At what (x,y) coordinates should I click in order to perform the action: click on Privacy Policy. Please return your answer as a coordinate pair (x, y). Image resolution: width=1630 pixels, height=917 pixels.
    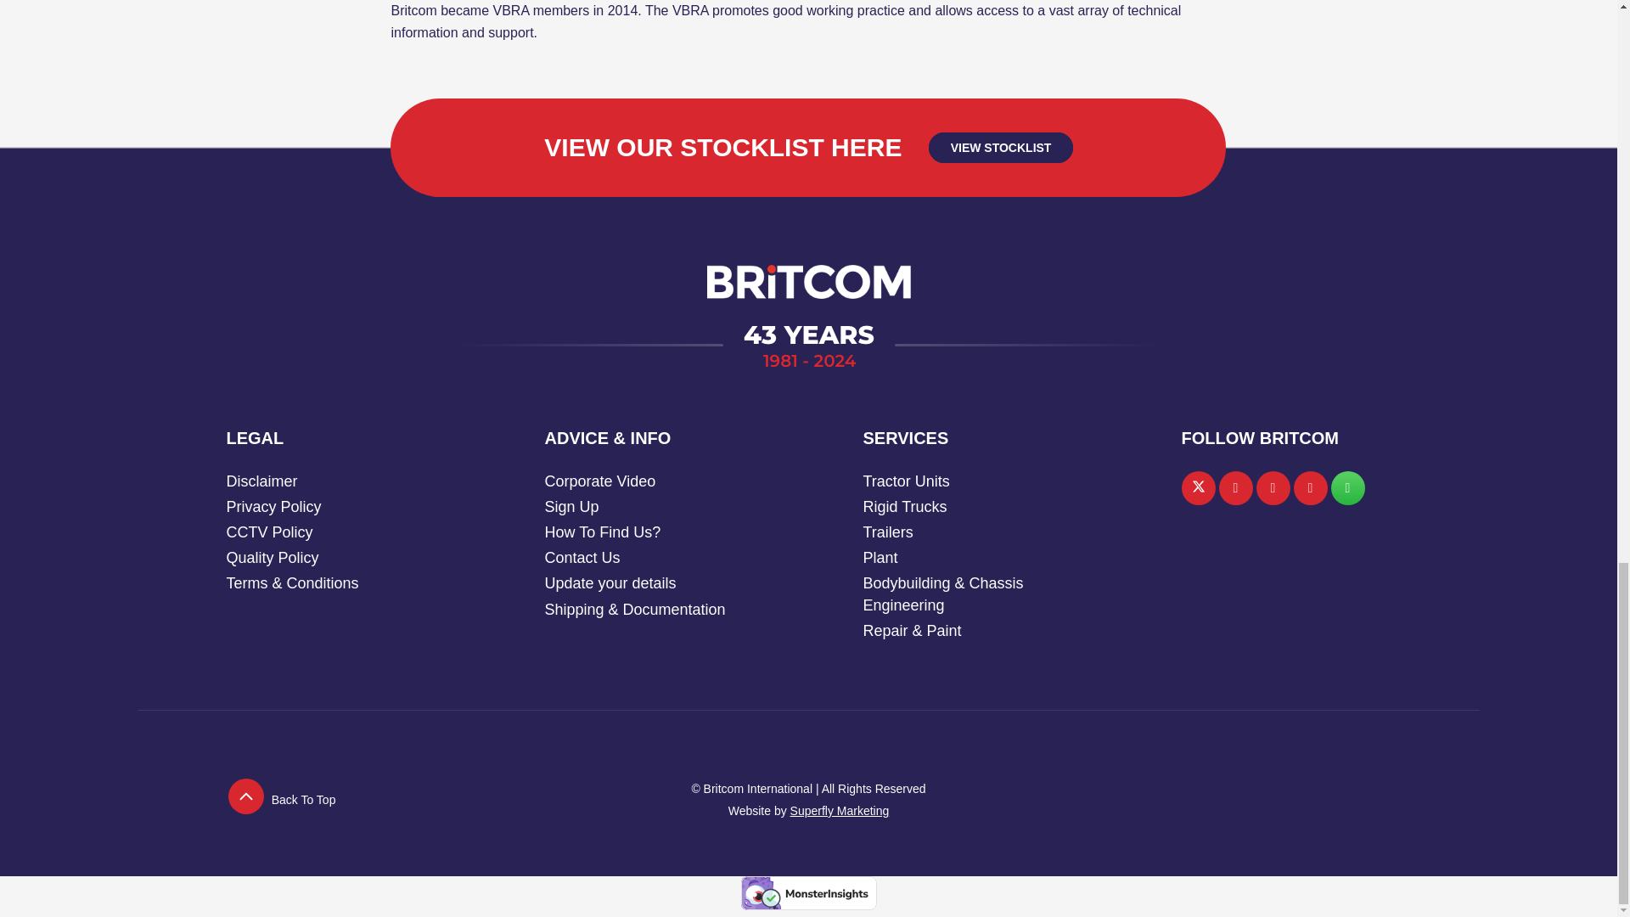
    Looking at the image, I should click on (273, 506).